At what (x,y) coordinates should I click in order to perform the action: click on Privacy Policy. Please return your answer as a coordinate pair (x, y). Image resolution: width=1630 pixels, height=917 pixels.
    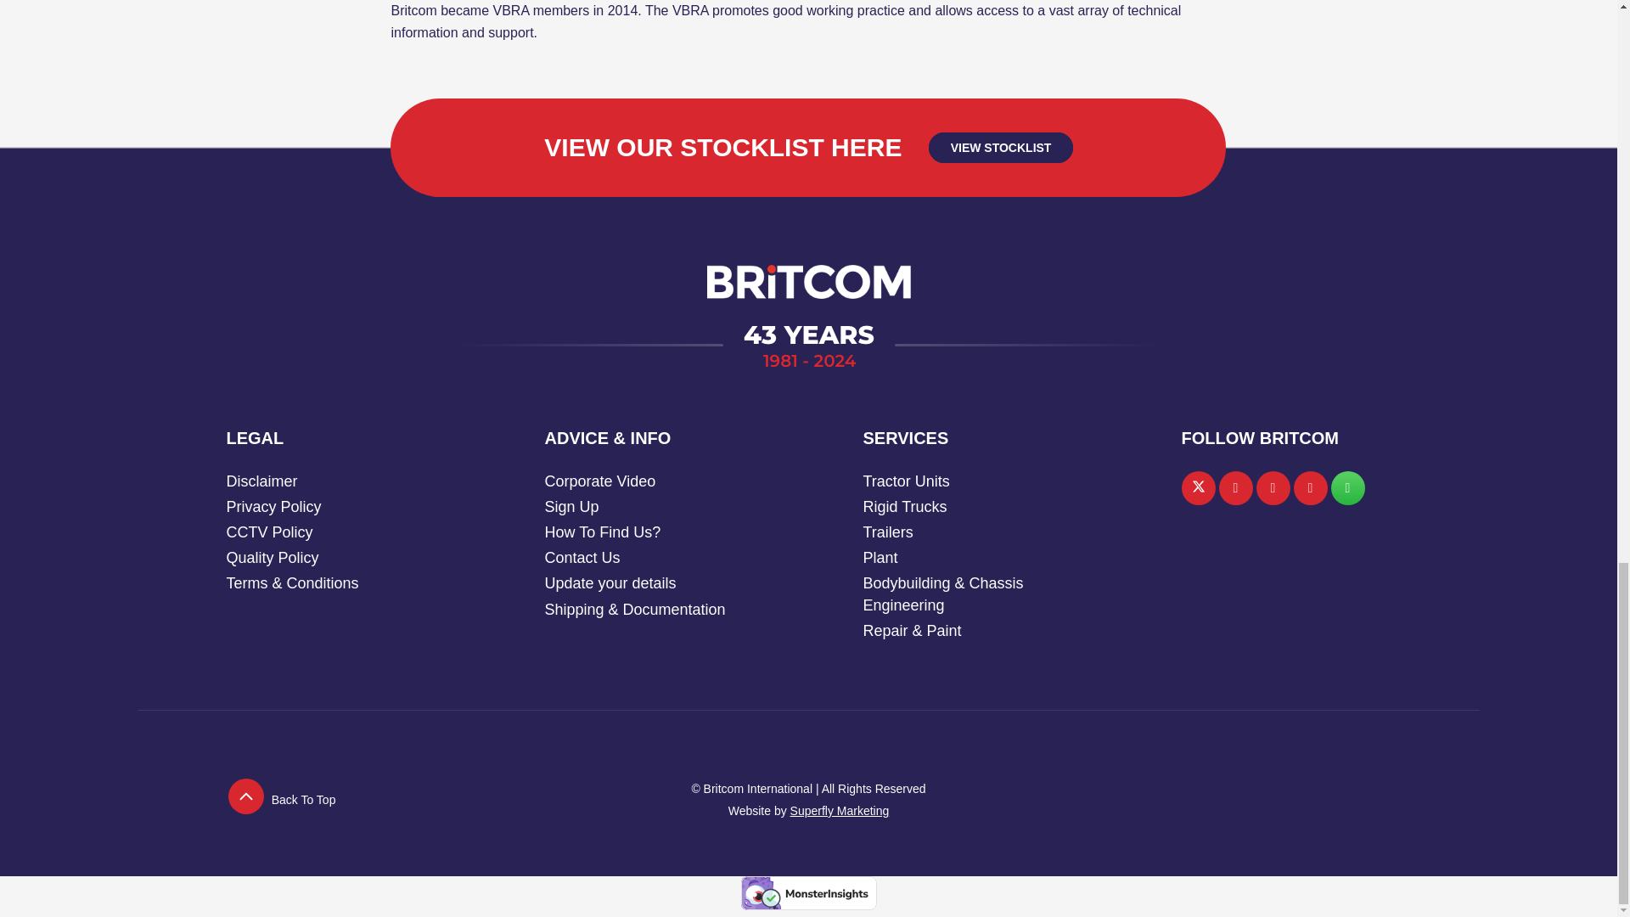
    Looking at the image, I should click on (273, 506).